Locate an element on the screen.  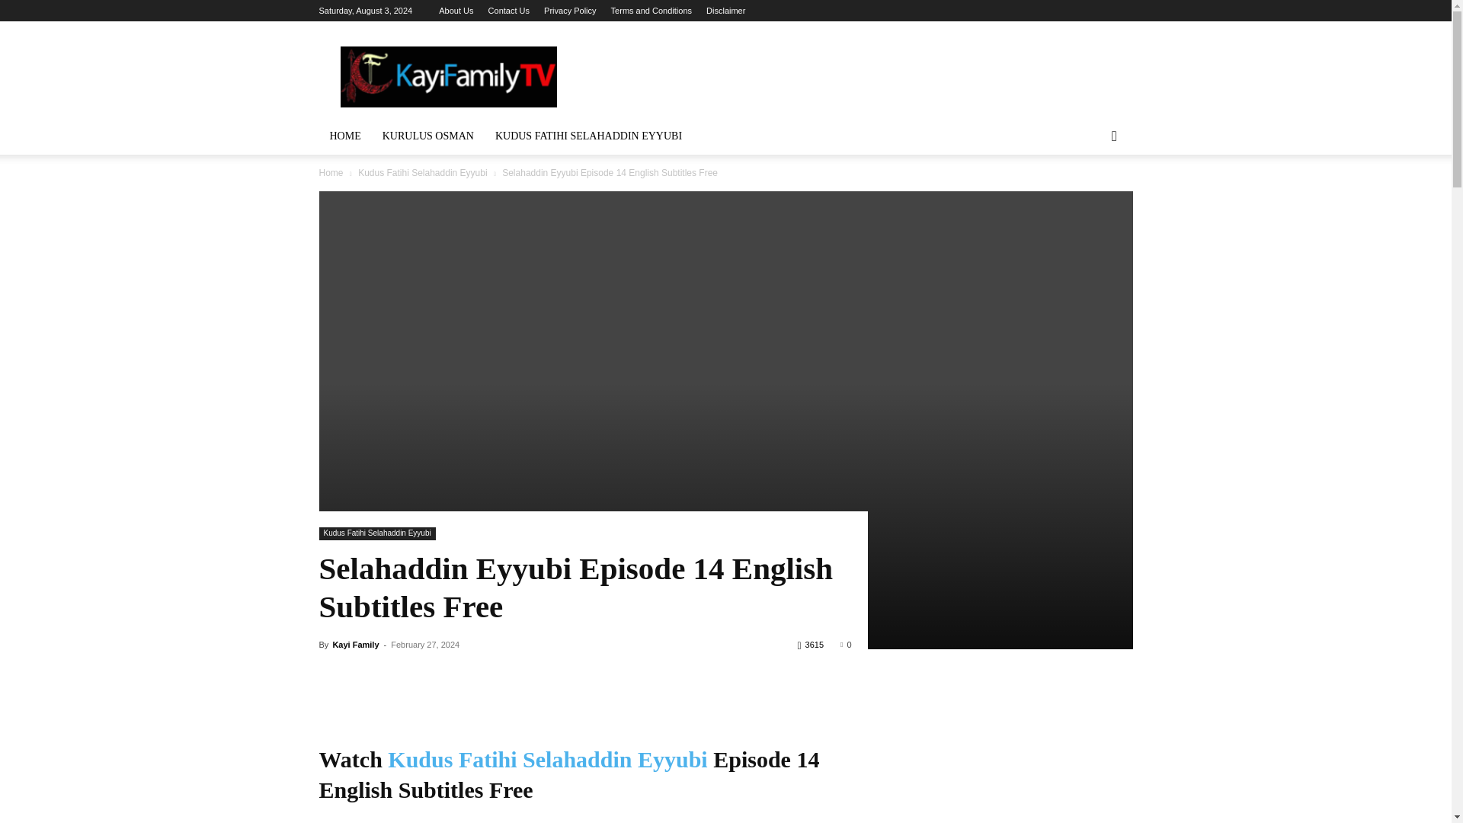
Home is located at coordinates (331, 173).